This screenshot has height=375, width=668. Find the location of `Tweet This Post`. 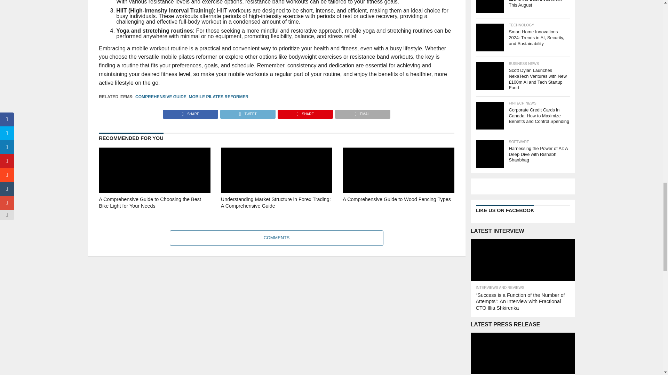

Tweet This Post is located at coordinates (247, 112).